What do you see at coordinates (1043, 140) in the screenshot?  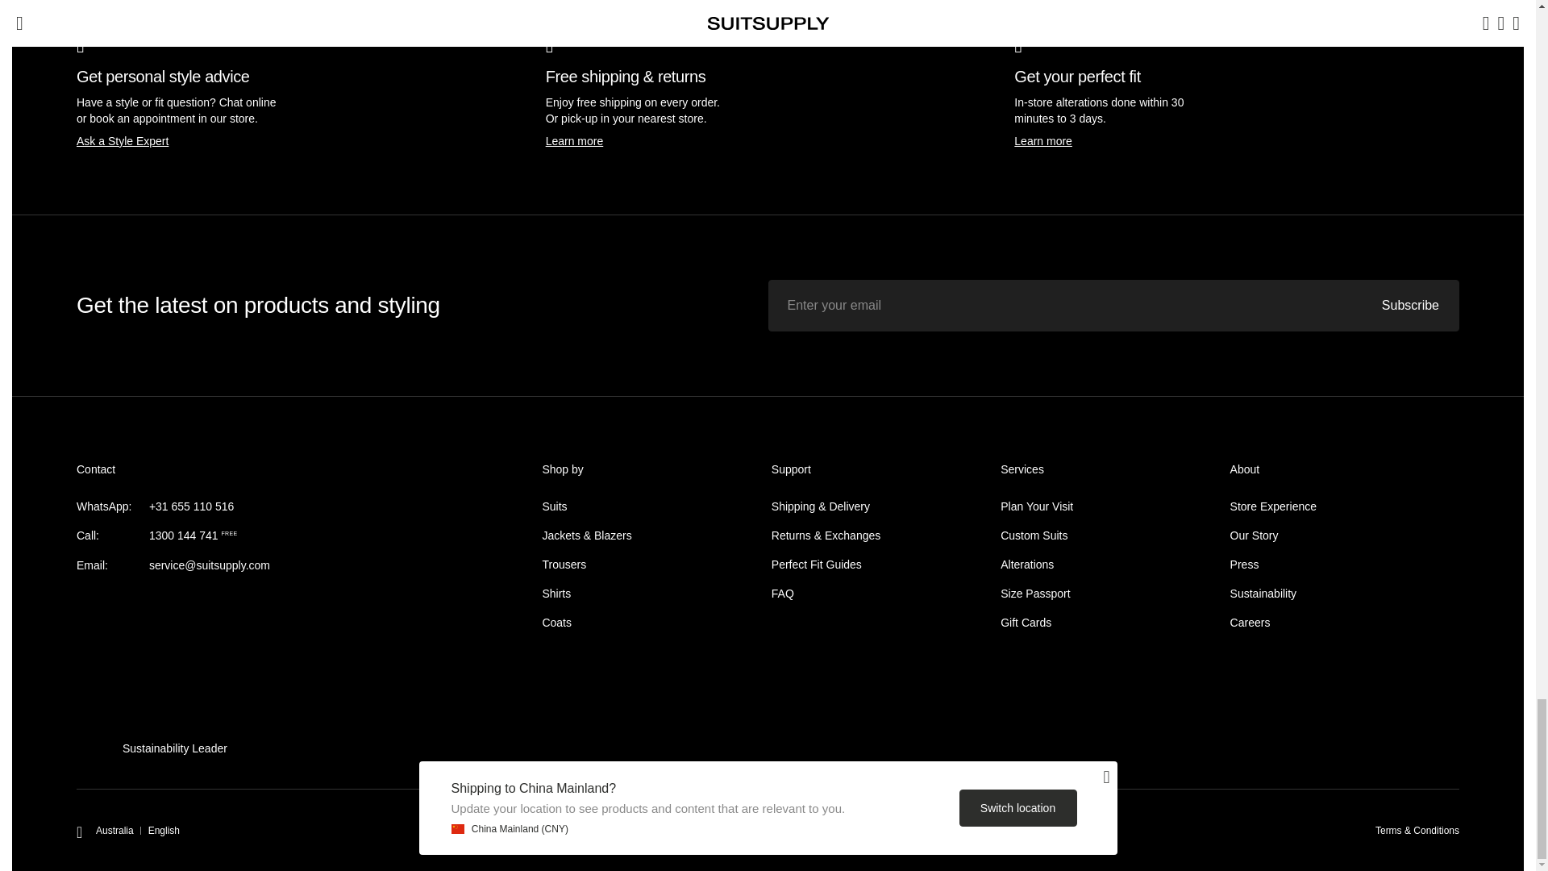 I see `Get your perfect fit` at bounding box center [1043, 140].